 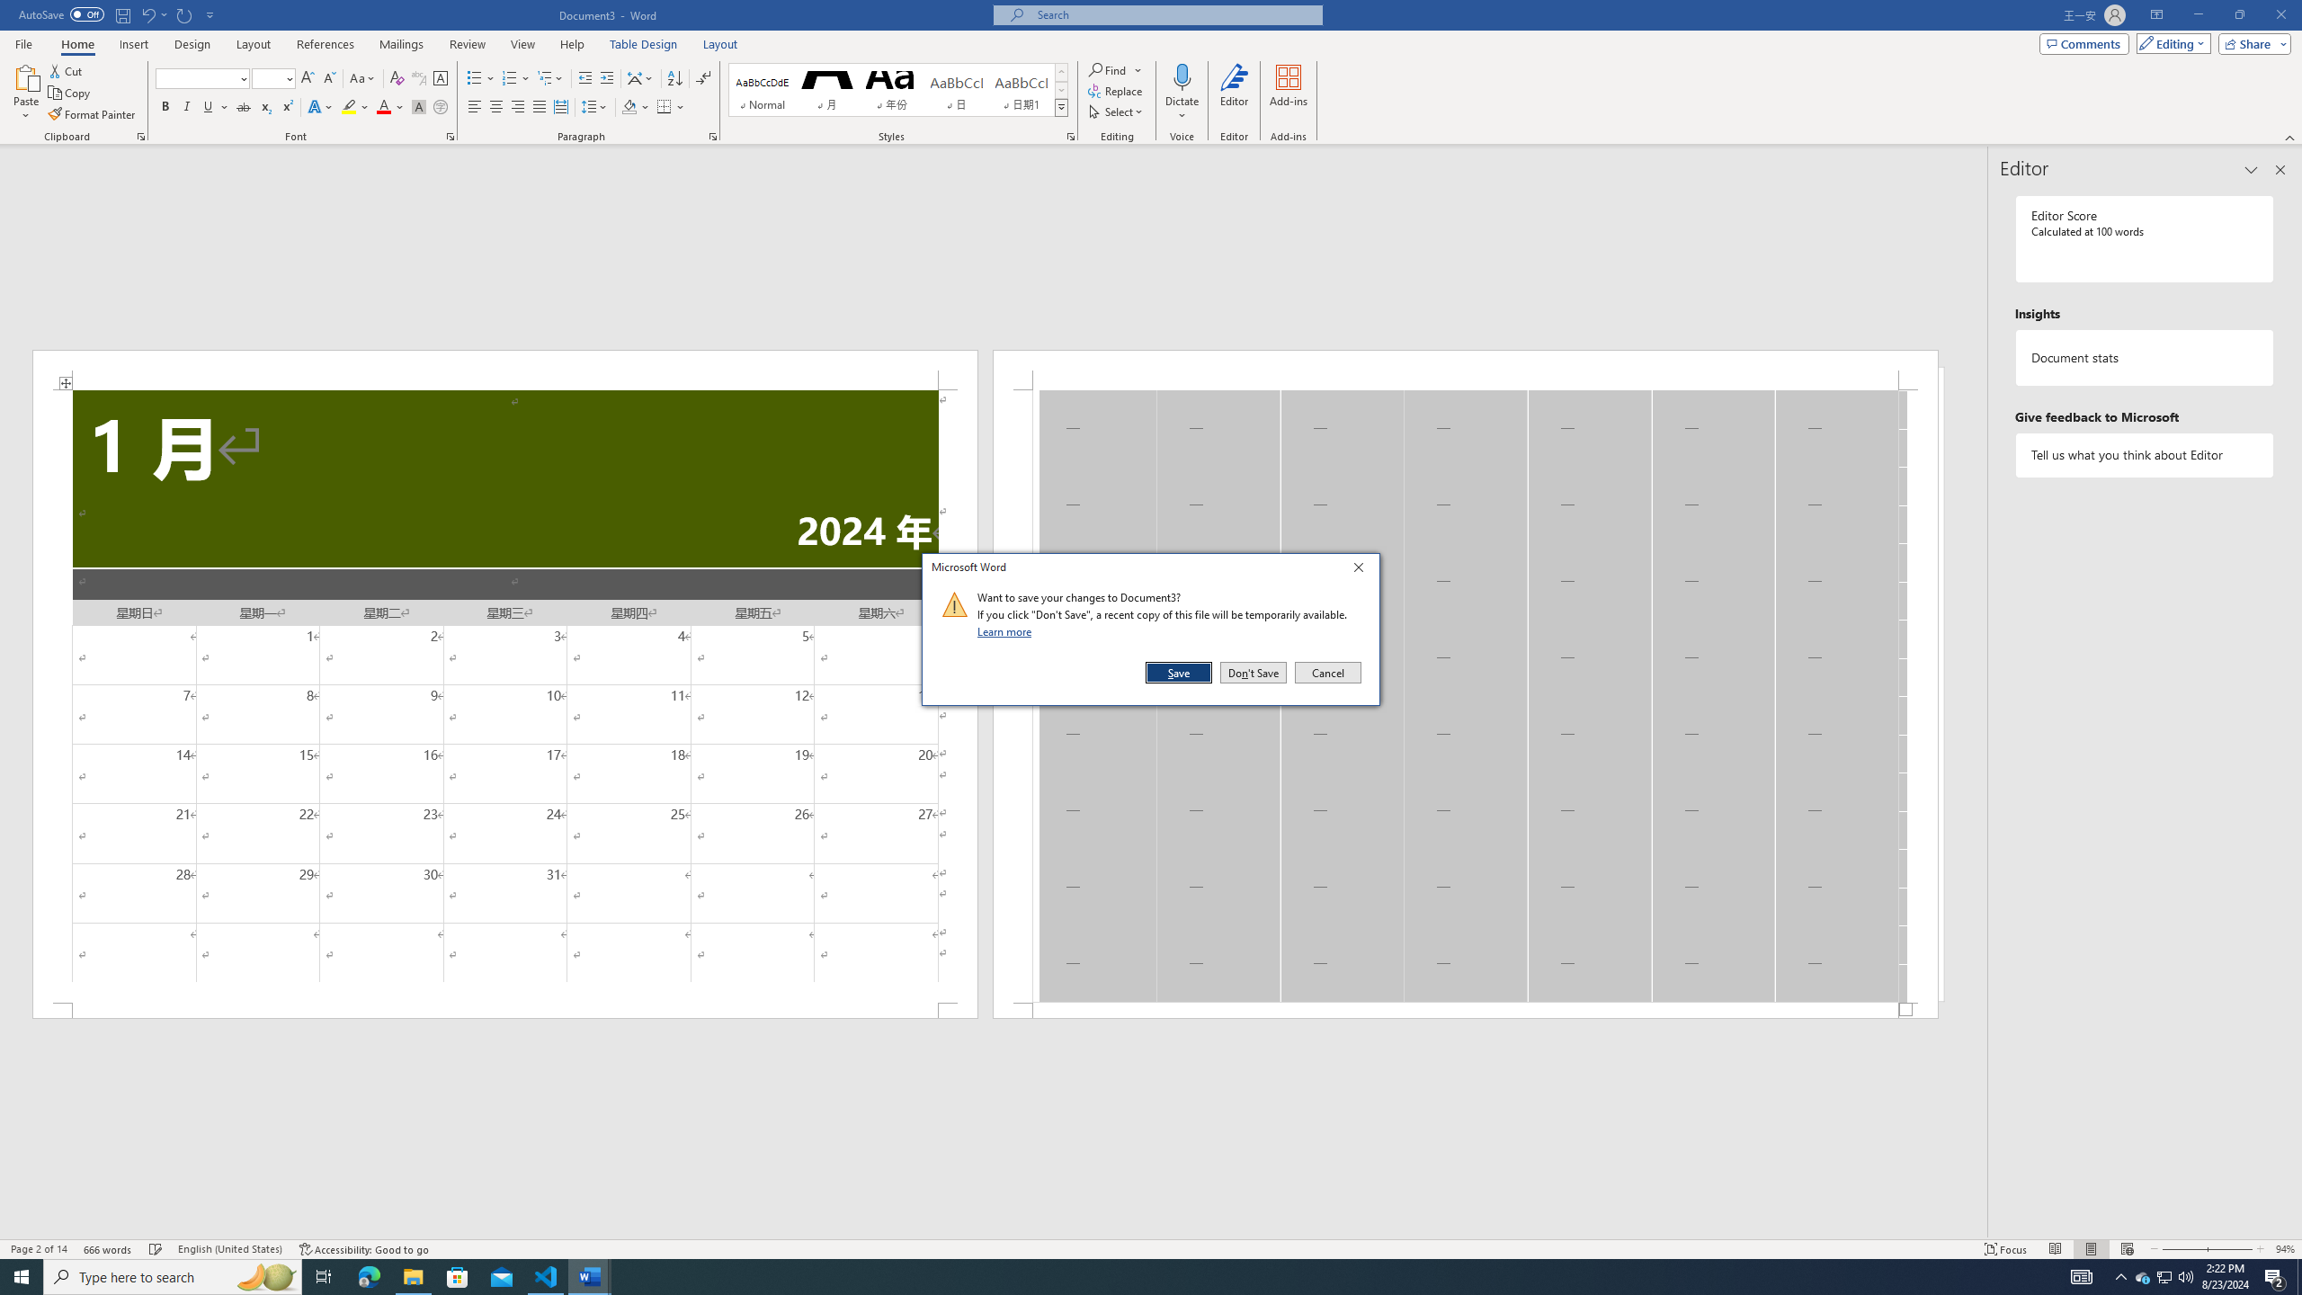 I want to click on Type here to search, so click(x=173, y=1277).